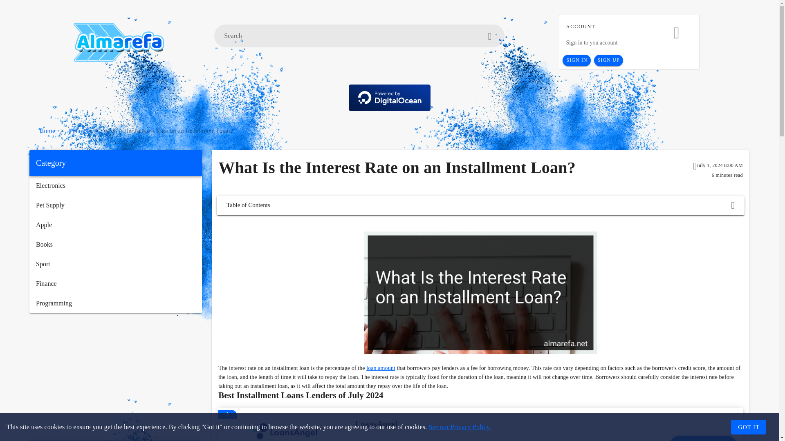 Image resolution: width=785 pixels, height=441 pixels. I want to click on Finance, so click(115, 283).